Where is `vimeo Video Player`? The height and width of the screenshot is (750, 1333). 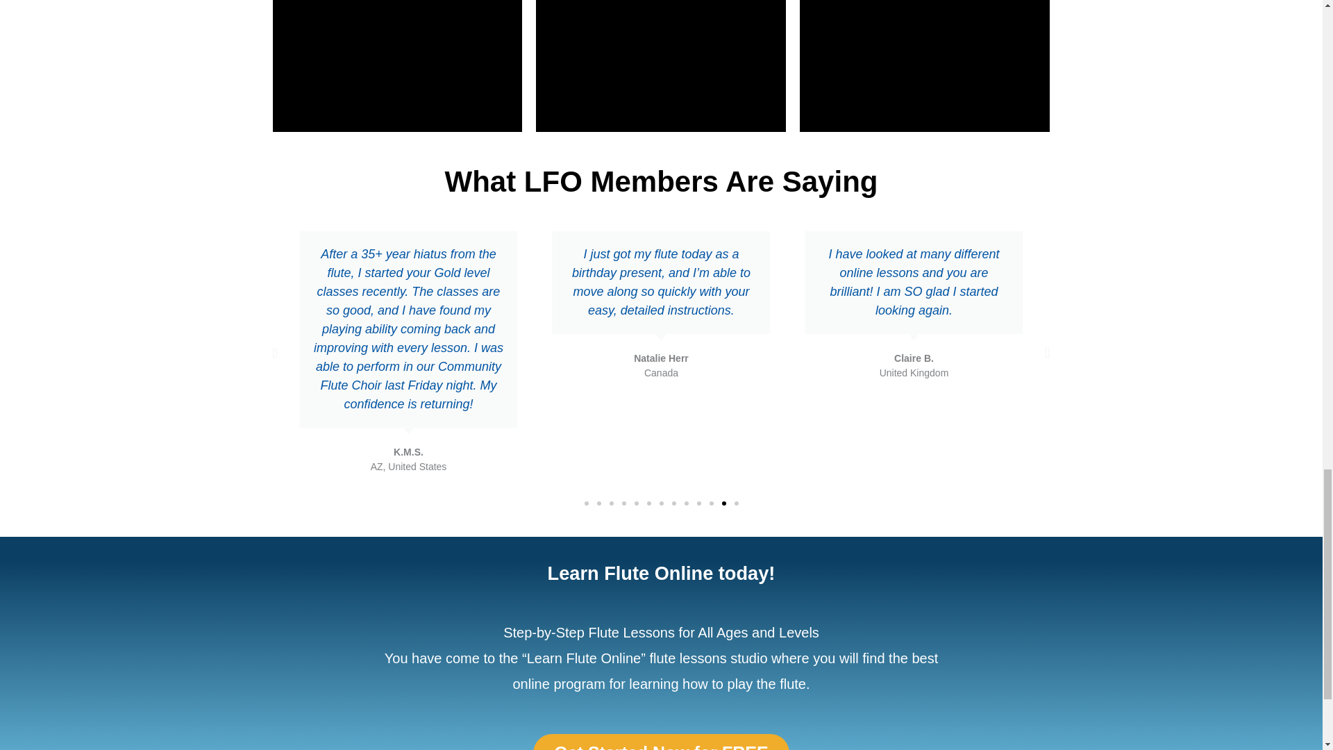
vimeo Video Player is located at coordinates (397, 65).